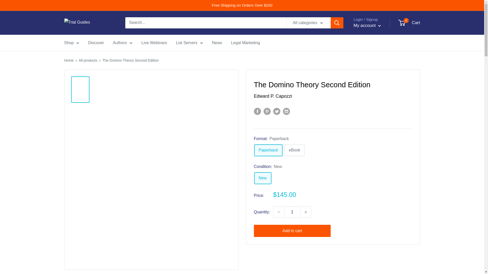 Image resolution: width=488 pixels, height=274 pixels. I want to click on Paperback, so click(268, 150).